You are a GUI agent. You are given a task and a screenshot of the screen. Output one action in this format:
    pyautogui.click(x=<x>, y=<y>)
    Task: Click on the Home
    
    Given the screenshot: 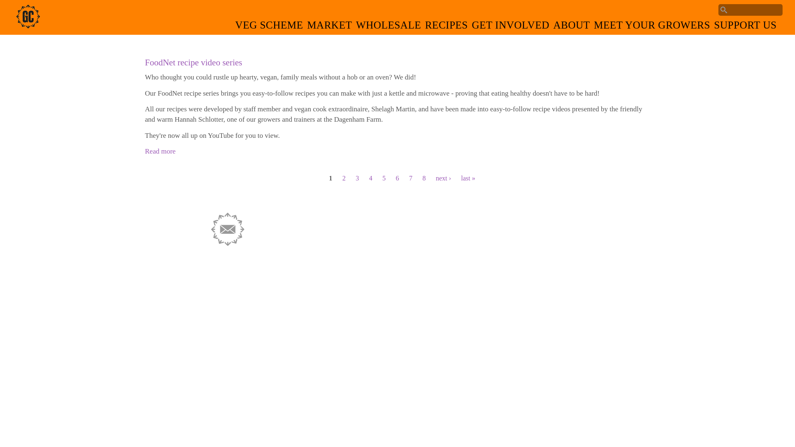 What is the action you would take?
    pyautogui.click(x=28, y=26)
    